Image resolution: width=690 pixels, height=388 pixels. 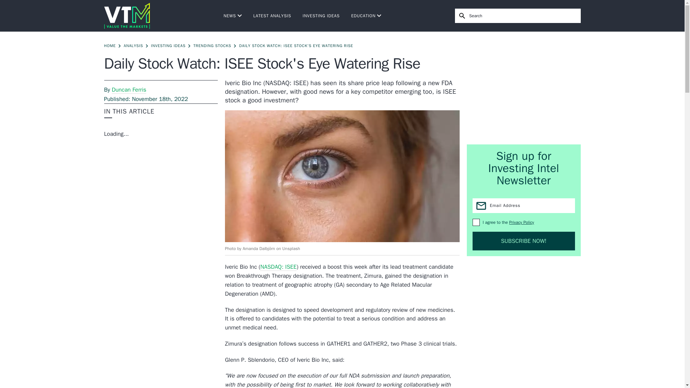 I want to click on Advertisement, so click(x=524, y=88).